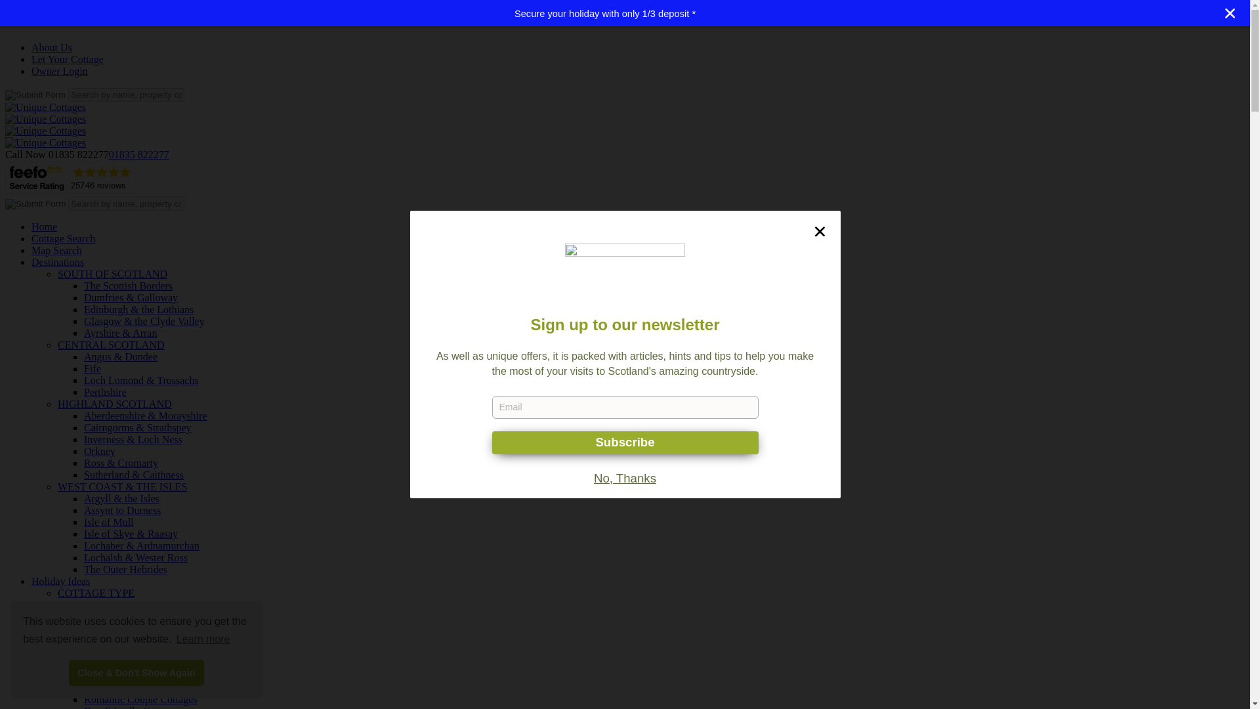 This screenshot has width=1260, height=709. I want to click on 01835 822277, so click(138, 154).